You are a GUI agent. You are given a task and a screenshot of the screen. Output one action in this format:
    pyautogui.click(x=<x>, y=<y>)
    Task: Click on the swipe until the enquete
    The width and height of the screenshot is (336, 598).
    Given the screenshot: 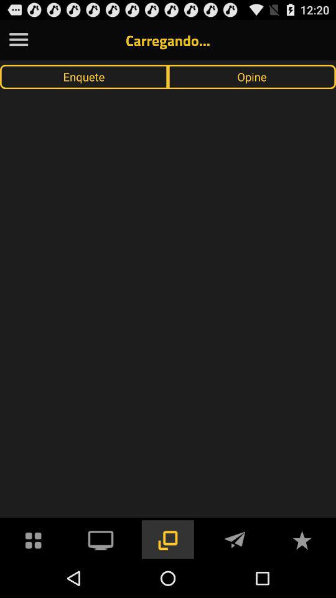 What is the action you would take?
    pyautogui.click(x=84, y=77)
    